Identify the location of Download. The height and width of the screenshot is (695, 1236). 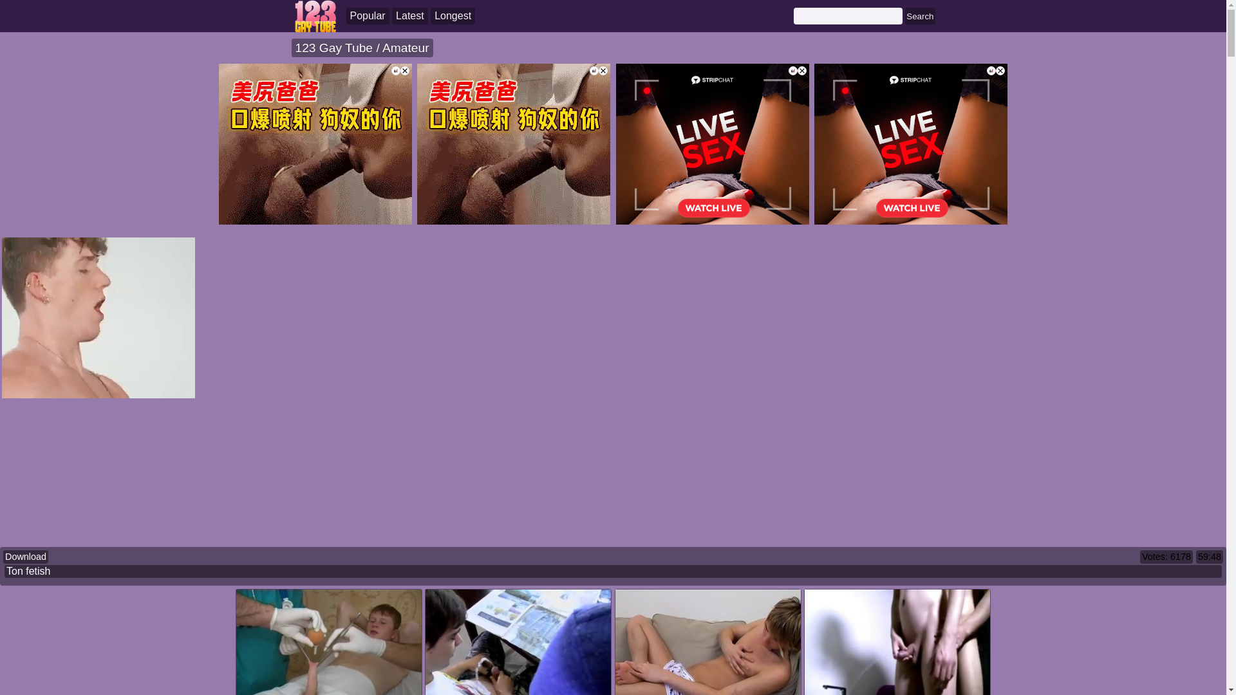
(26, 557).